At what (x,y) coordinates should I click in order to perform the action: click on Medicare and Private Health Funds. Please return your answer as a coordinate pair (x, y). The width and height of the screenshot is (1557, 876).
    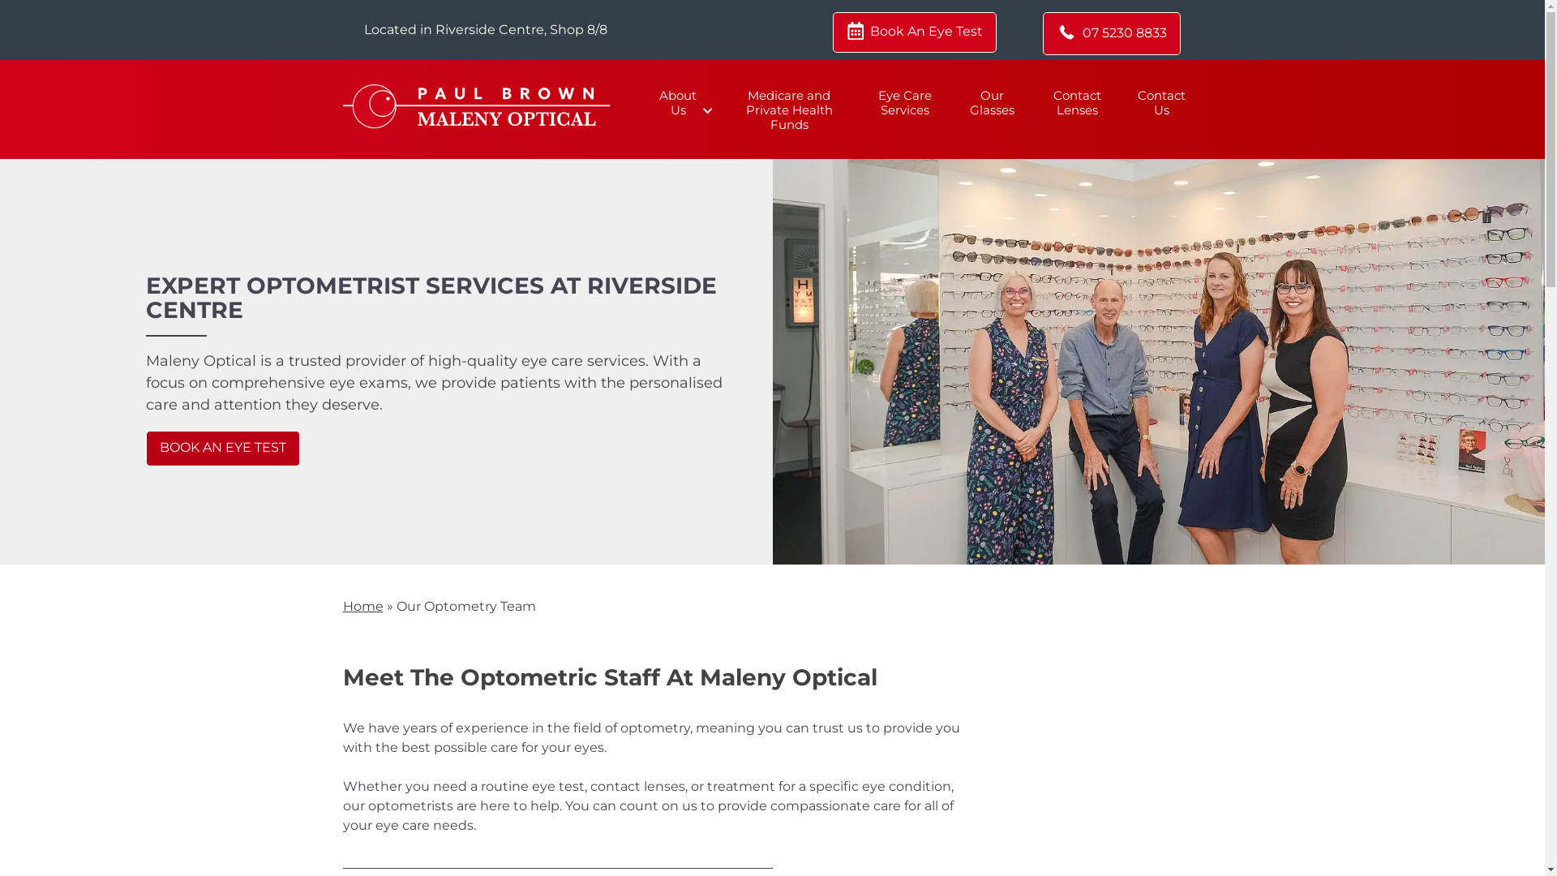
    Looking at the image, I should click on (789, 110).